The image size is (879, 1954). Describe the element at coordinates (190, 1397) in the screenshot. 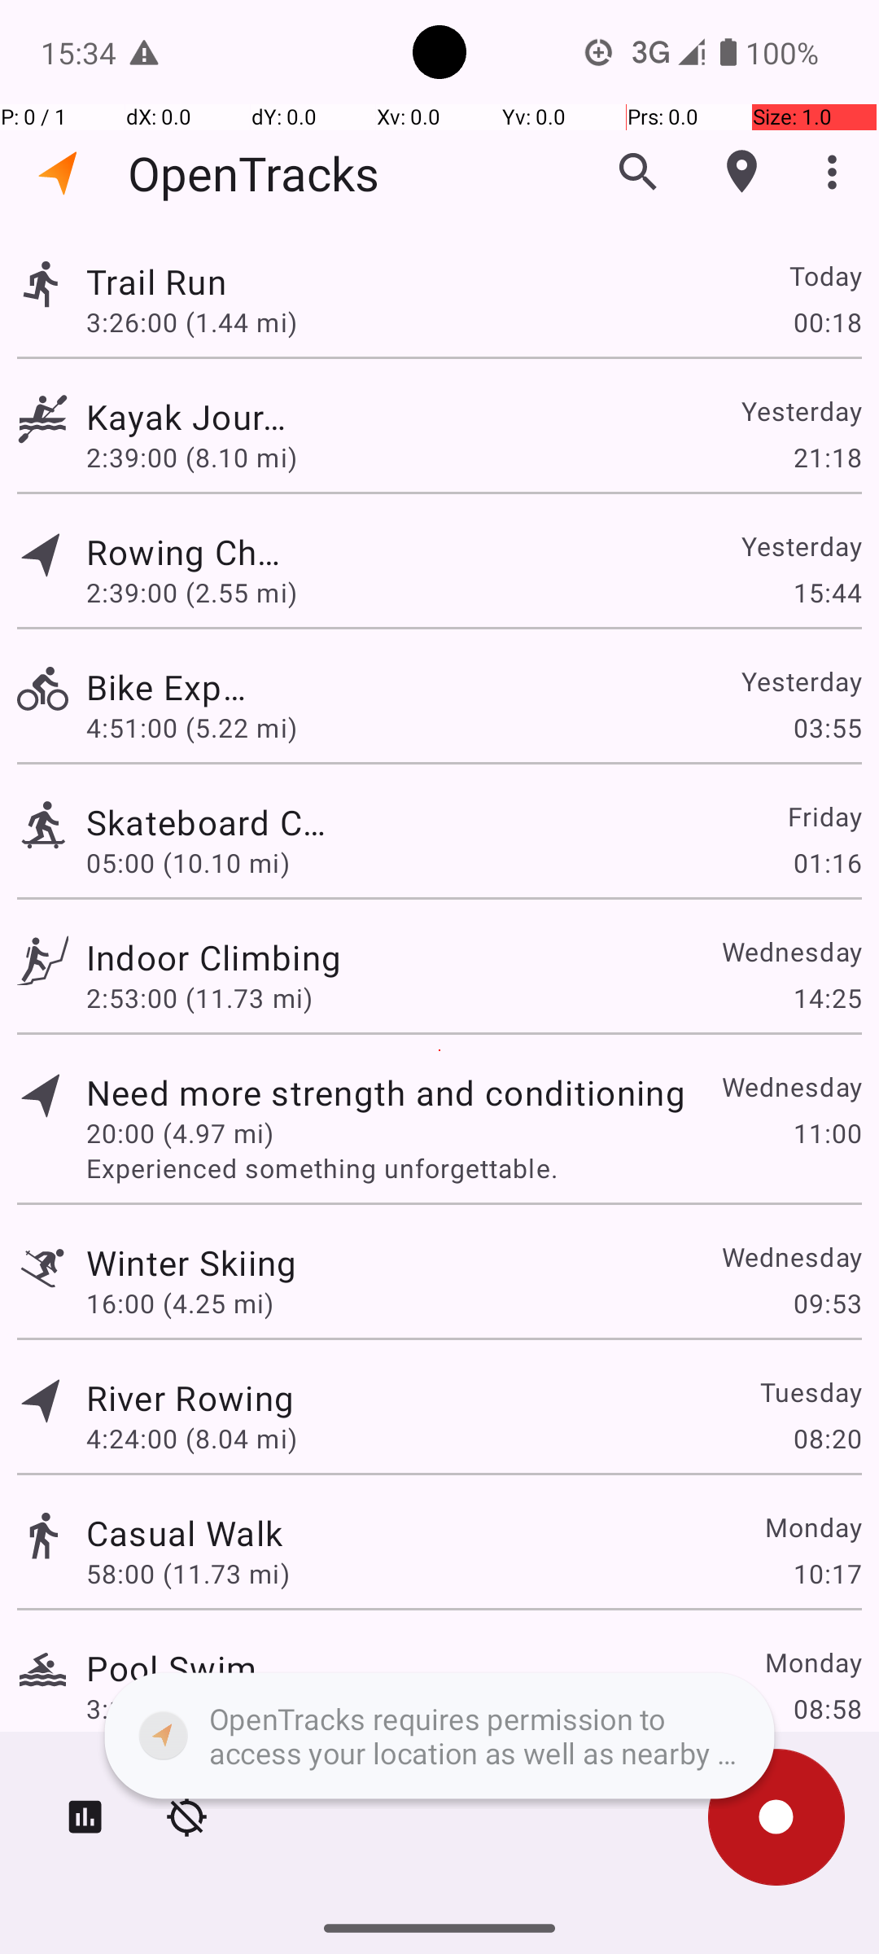

I see `River Rowing` at that location.